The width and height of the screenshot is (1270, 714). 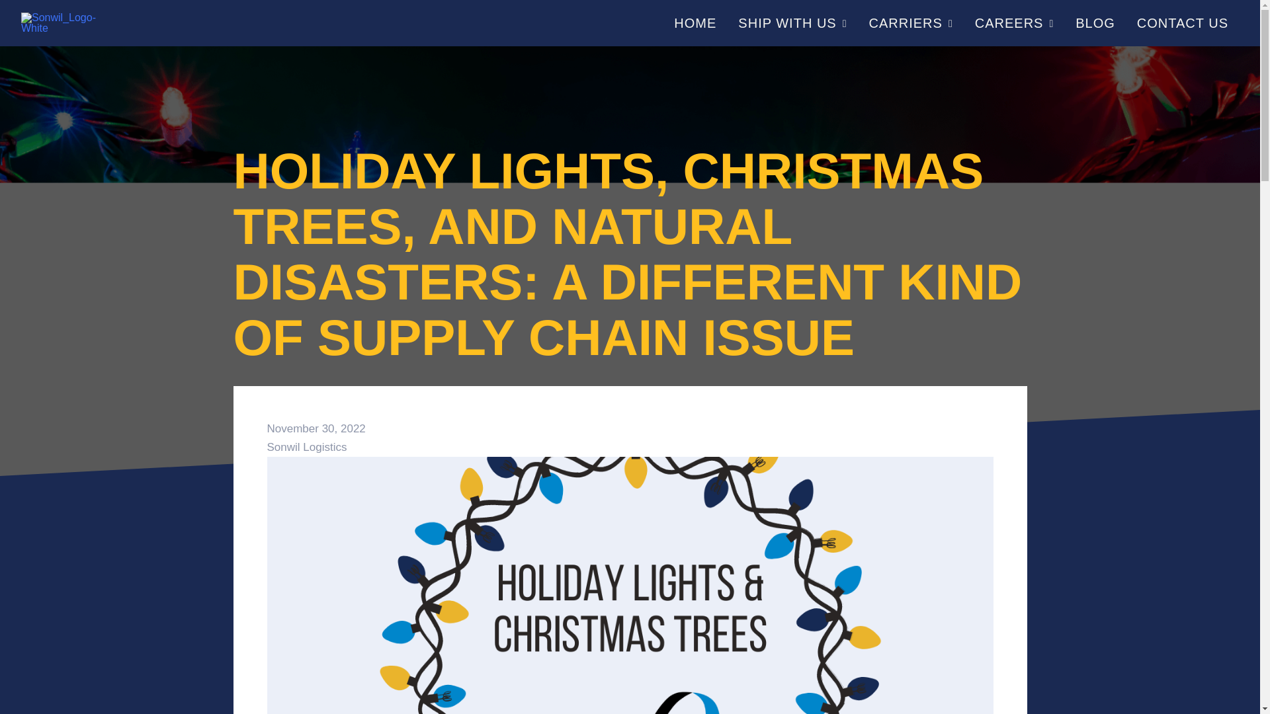 I want to click on CAREERS, so click(x=1015, y=22).